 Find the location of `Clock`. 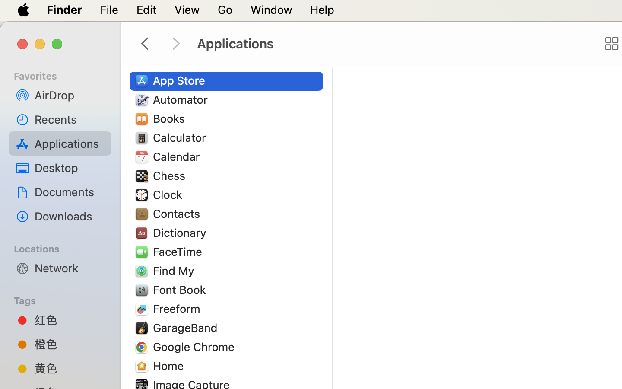

Clock is located at coordinates (169, 194).